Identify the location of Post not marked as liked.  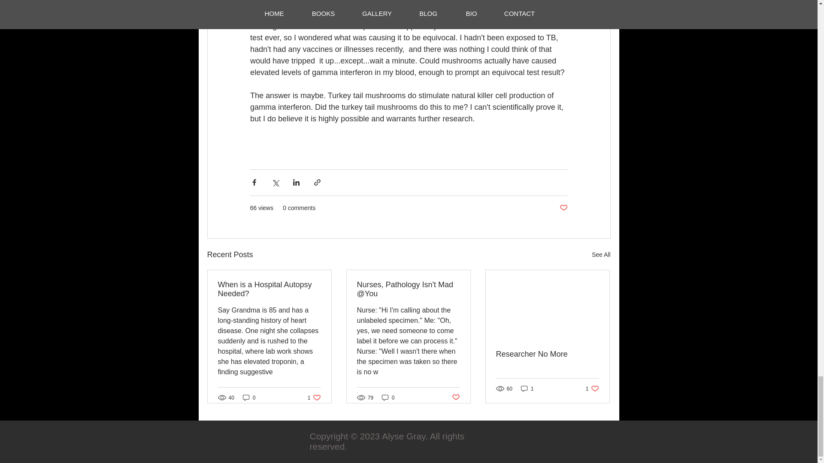
(592, 388).